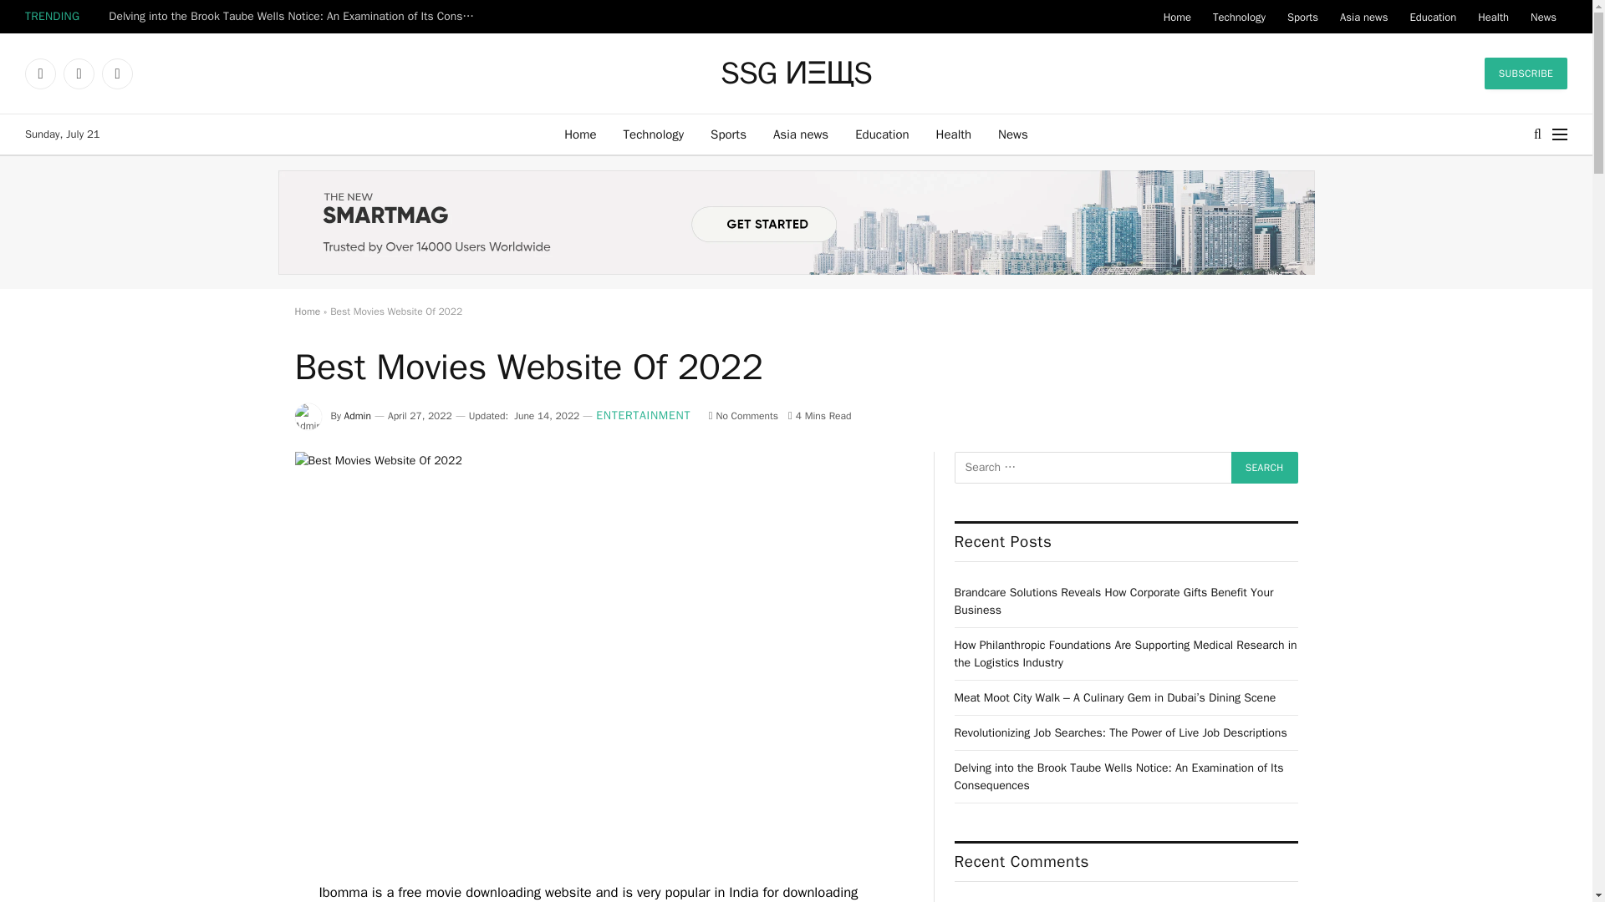 This screenshot has height=902, width=1605. What do you see at coordinates (1302, 17) in the screenshot?
I see `Sports` at bounding box center [1302, 17].